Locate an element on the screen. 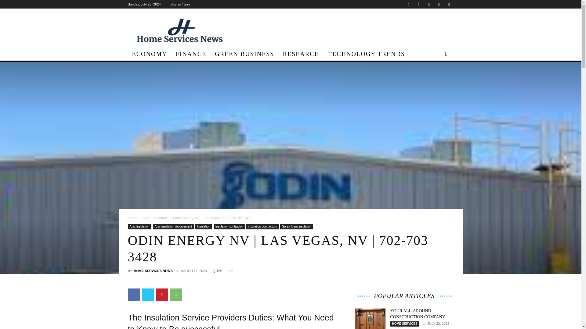 The image size is (586, 329). Grooveshark is located at coordinates (419, 4).